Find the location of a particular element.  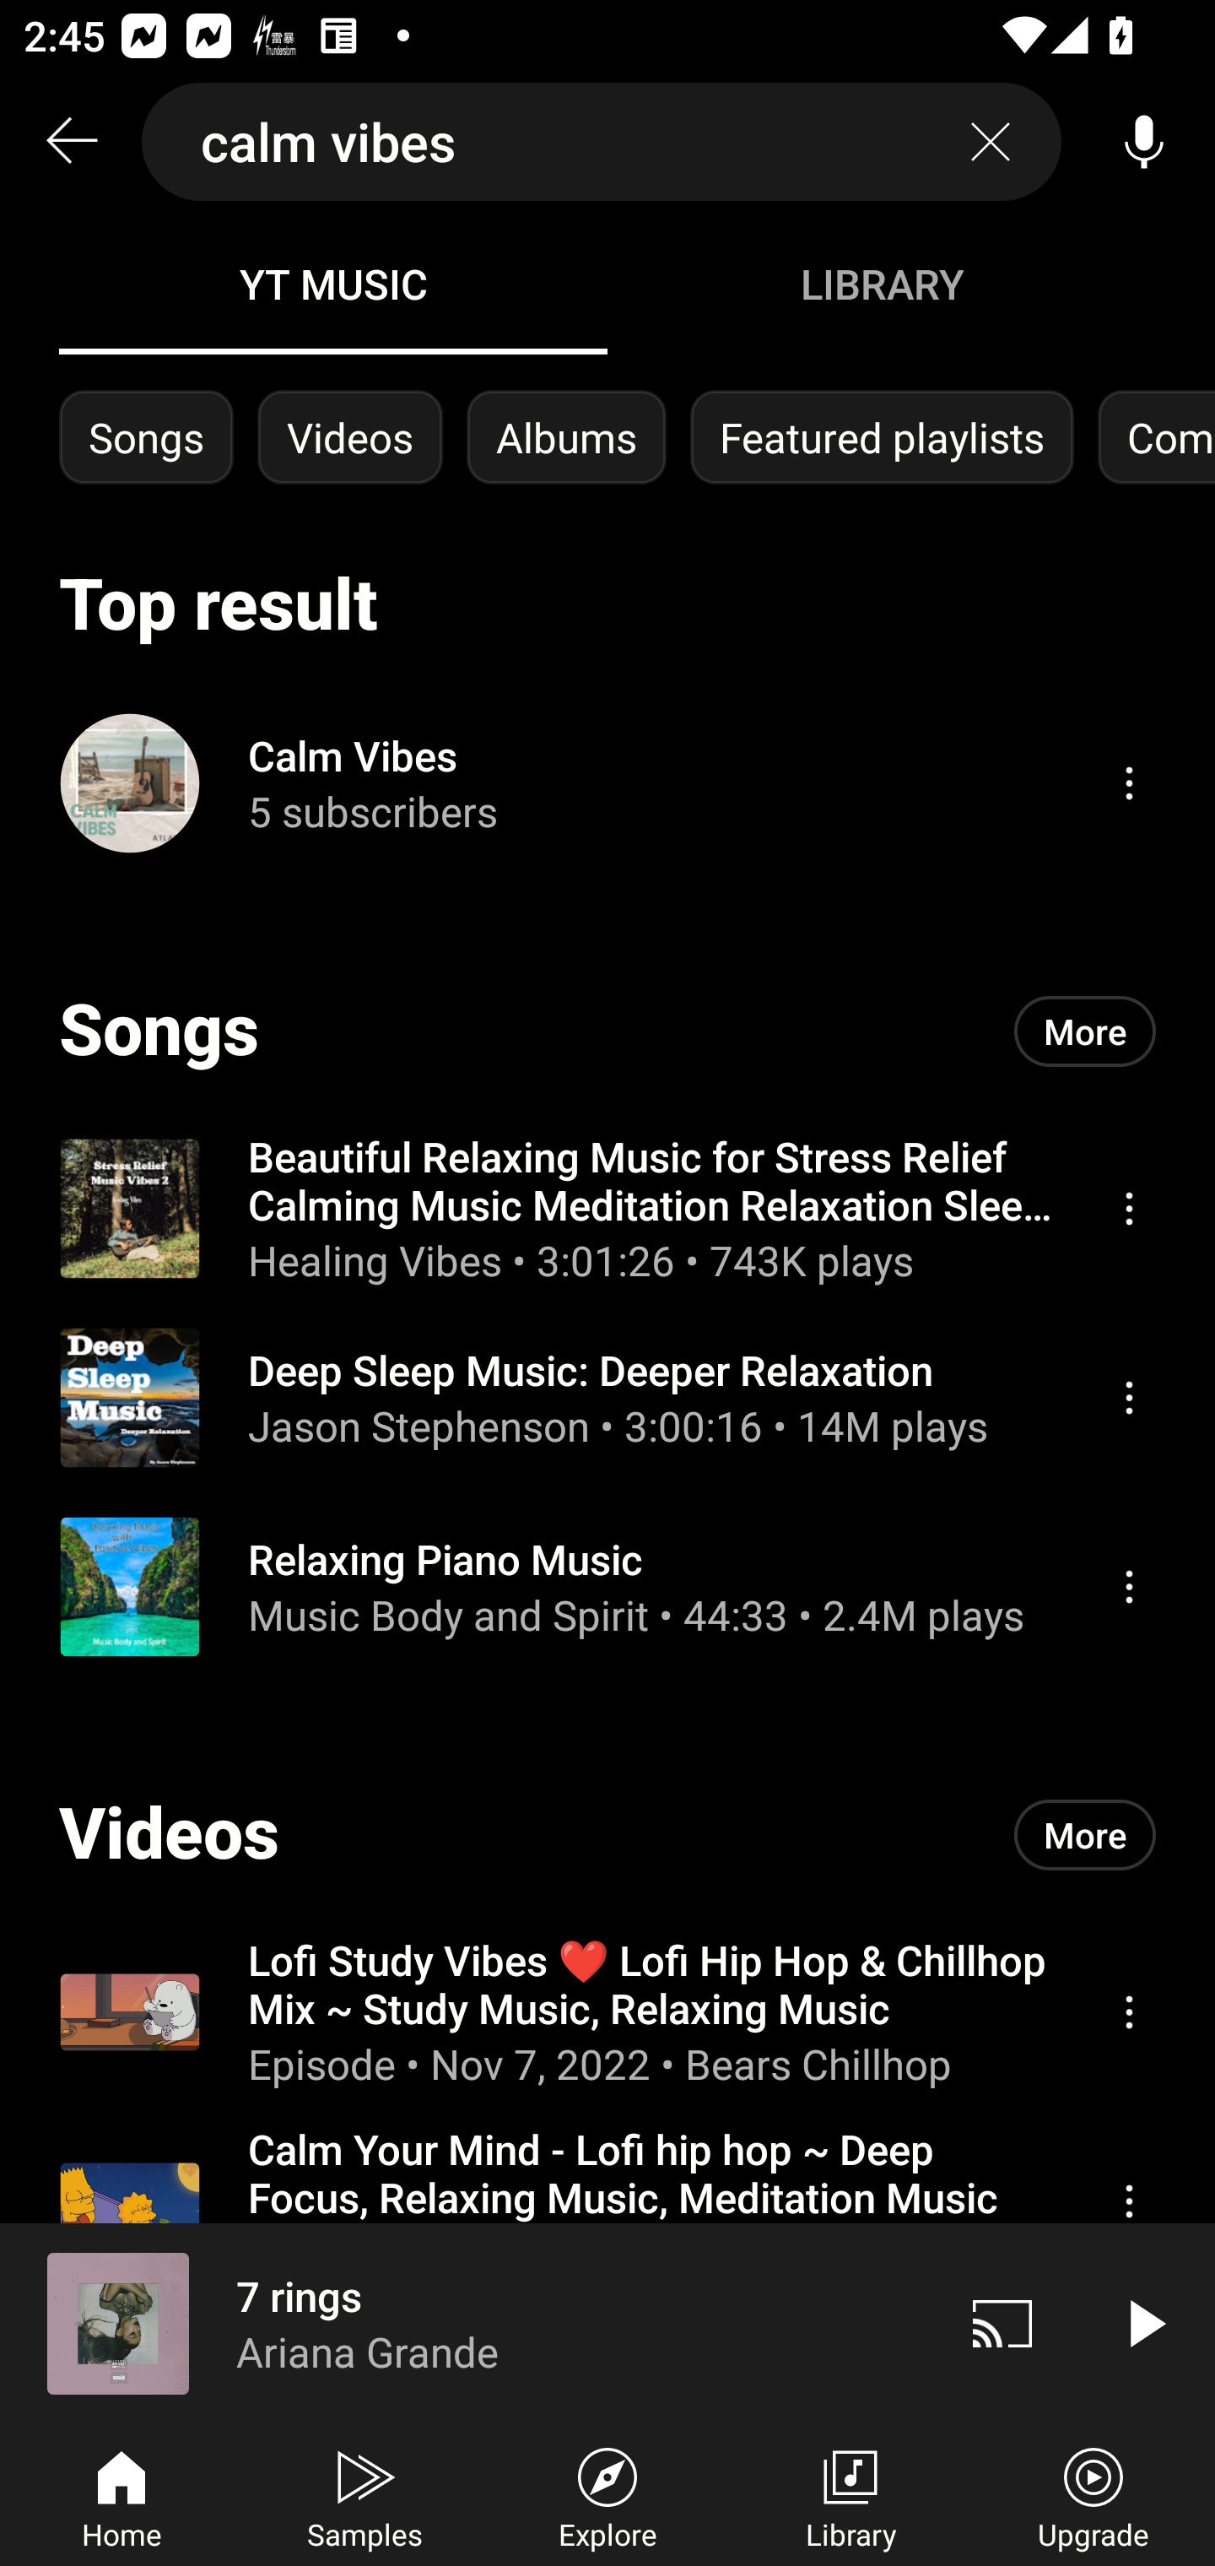

Play video is located at coordinates (1144, 2323).